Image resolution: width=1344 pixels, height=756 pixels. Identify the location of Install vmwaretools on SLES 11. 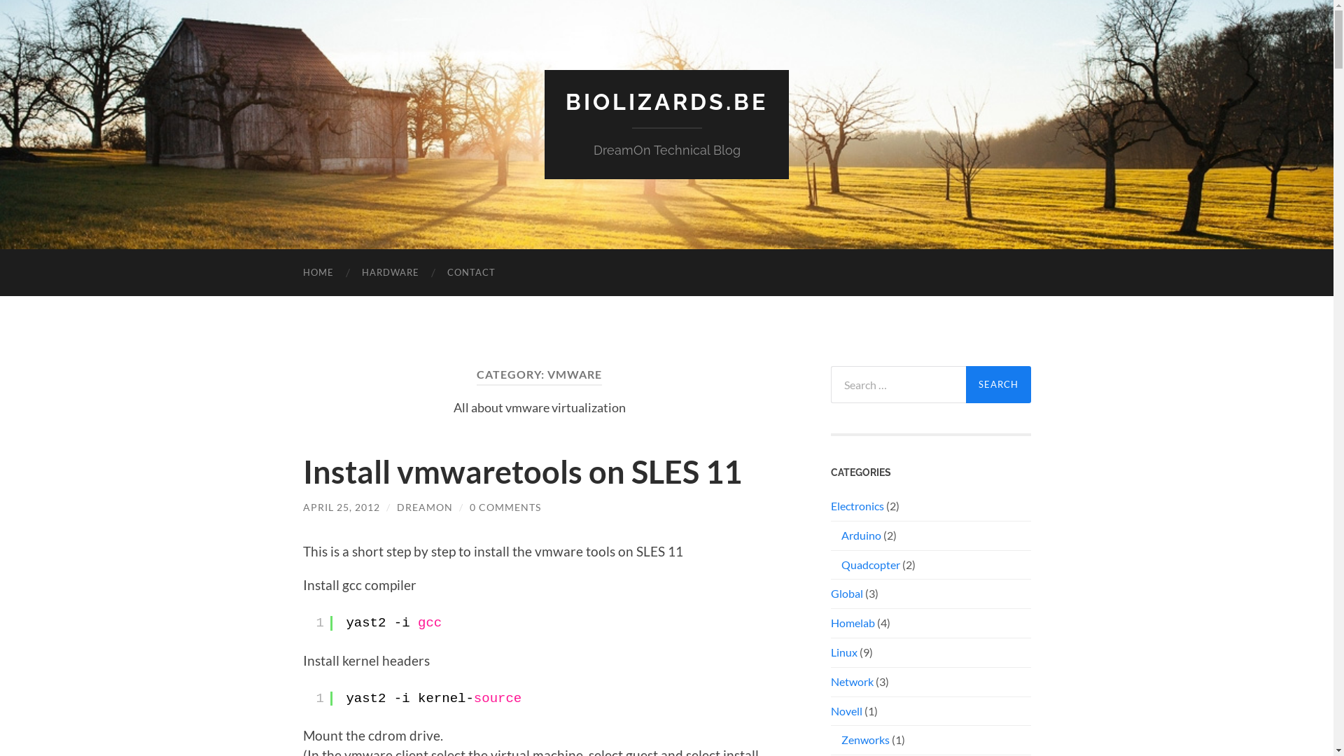
(522, 472).